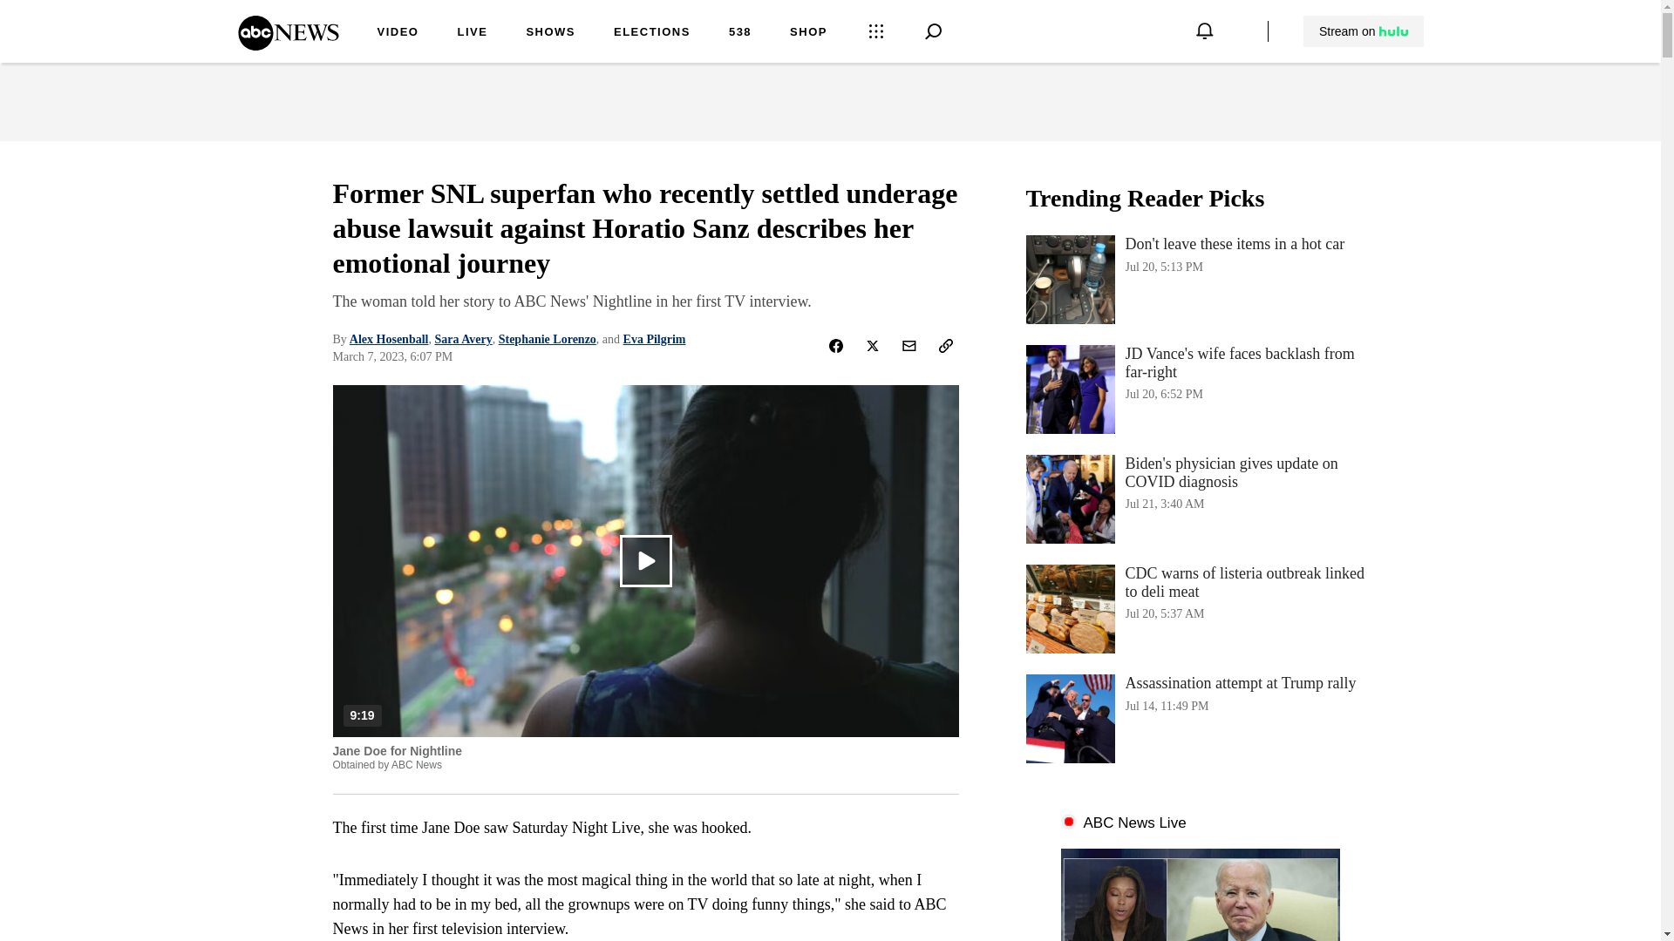 The image size is (1674, 941). What do you see at coordinates (389, 340) in the screenshot?
I see `Alex Hosenball` at bounding box center [389, 340].